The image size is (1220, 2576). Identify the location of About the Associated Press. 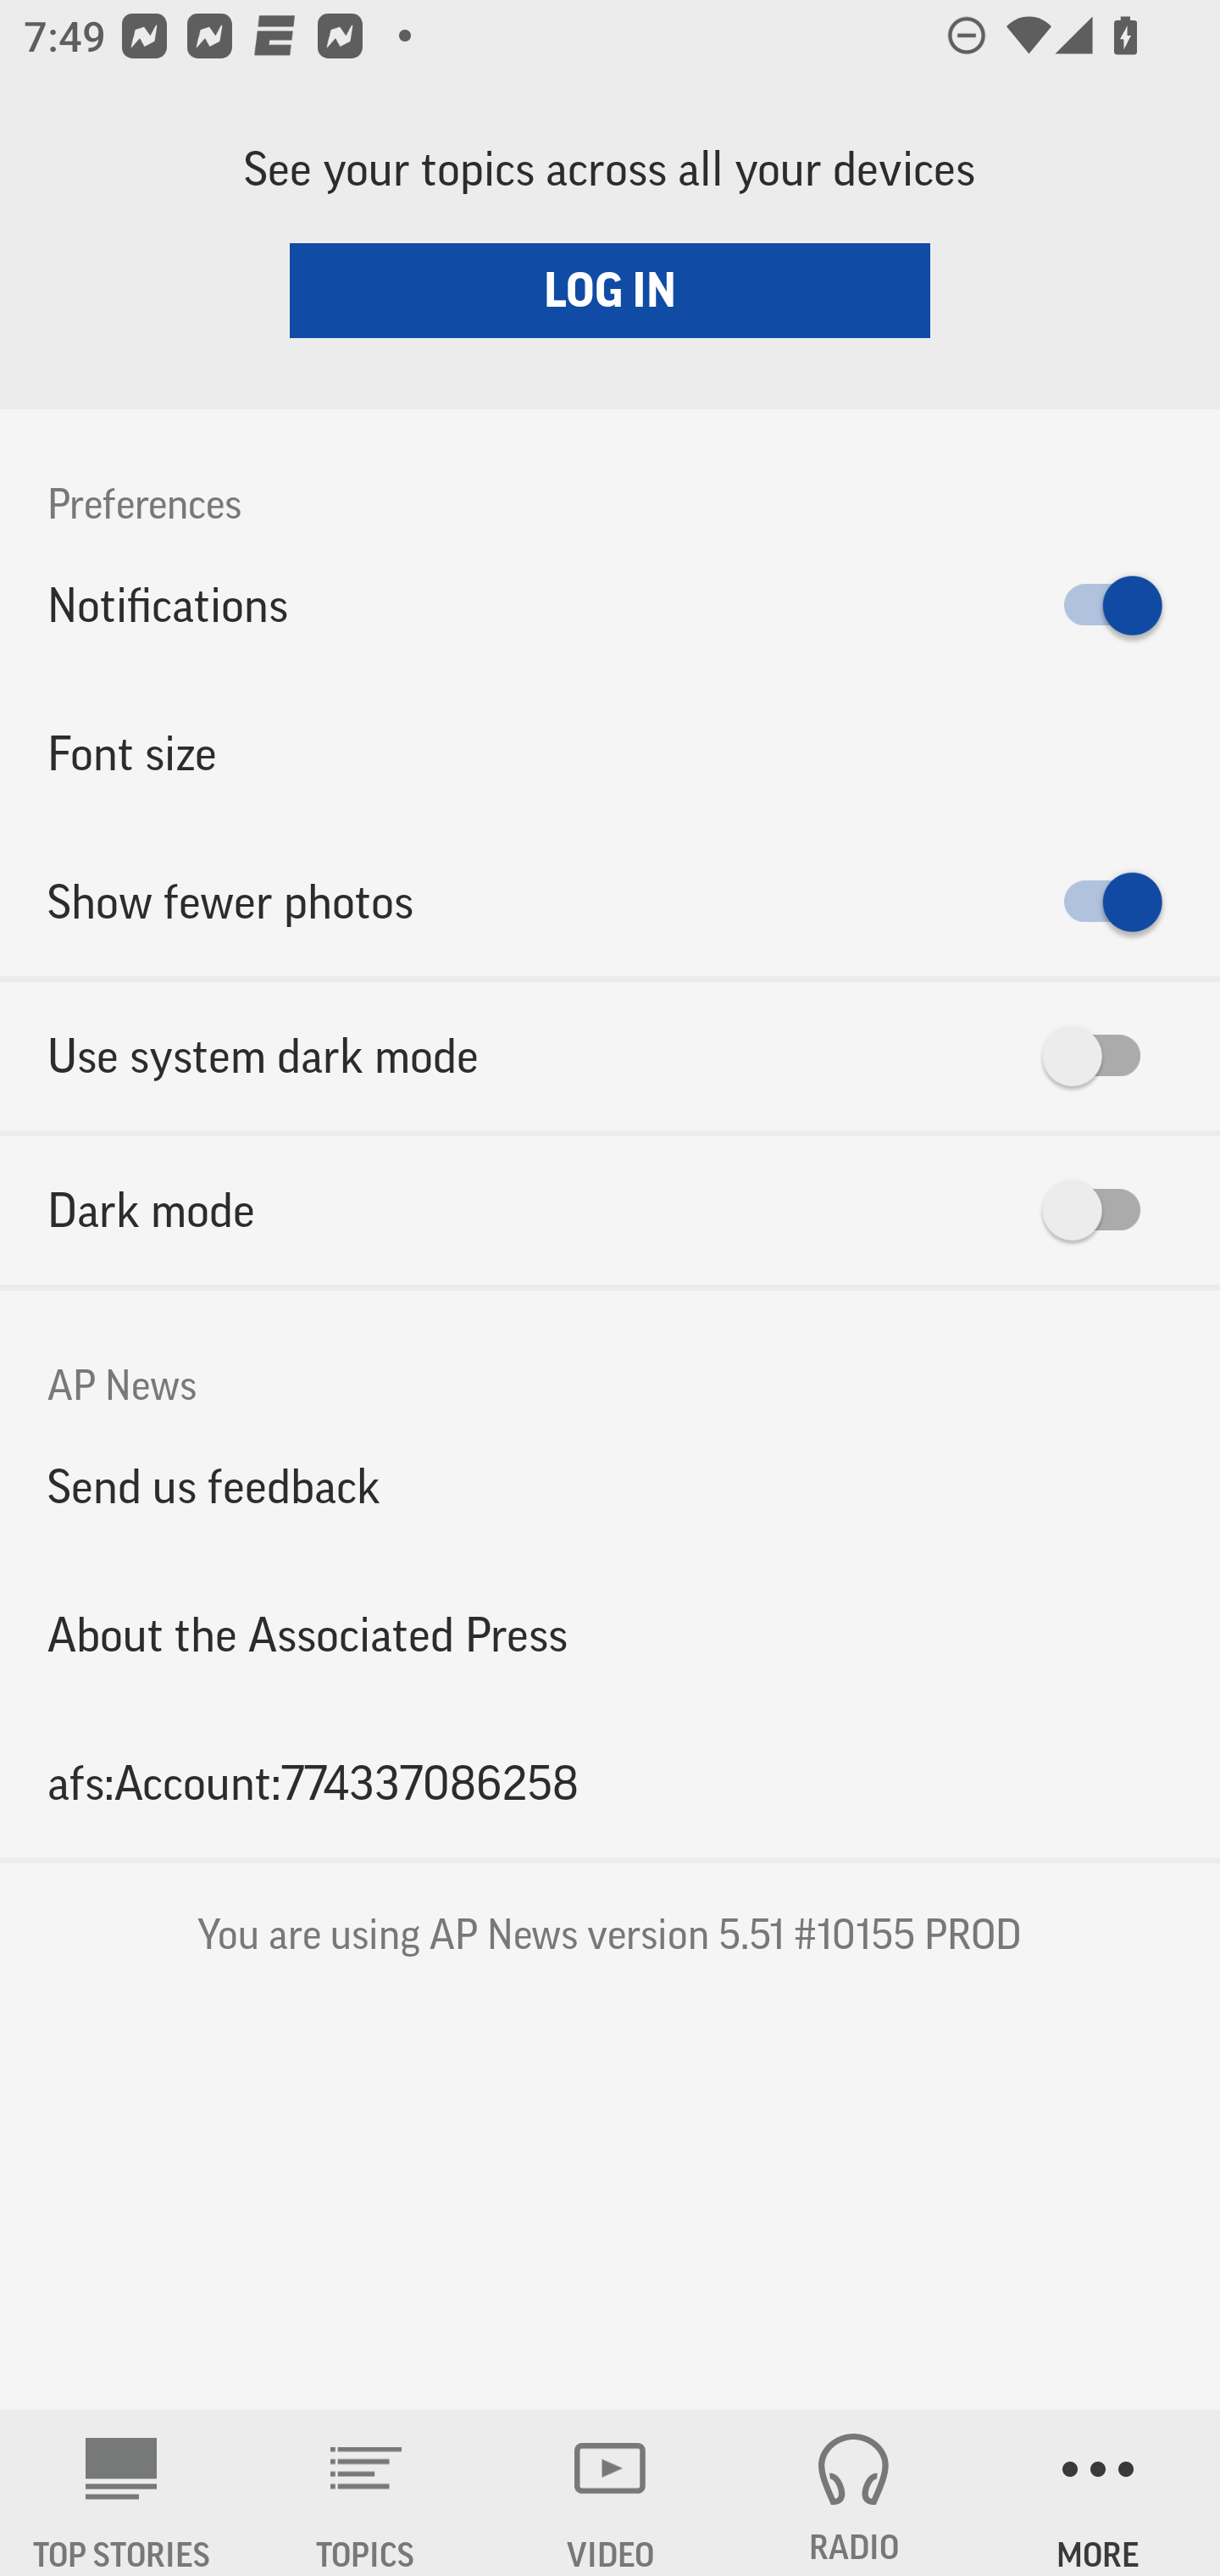
(610, 1634).